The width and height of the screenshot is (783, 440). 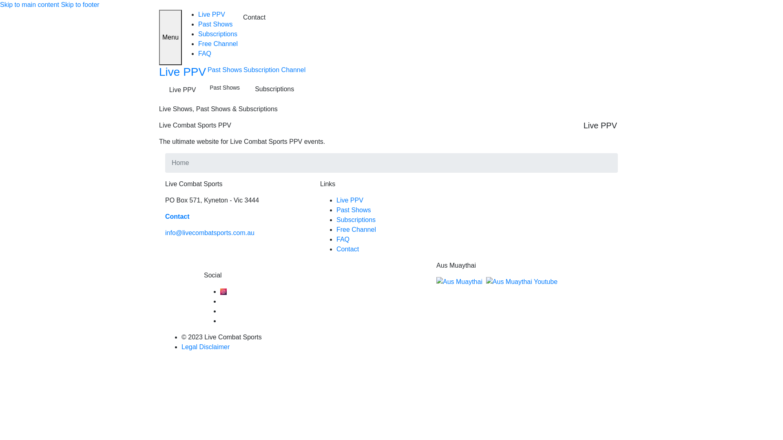 I want to click on Live PPV, so click(x=350, y=200).